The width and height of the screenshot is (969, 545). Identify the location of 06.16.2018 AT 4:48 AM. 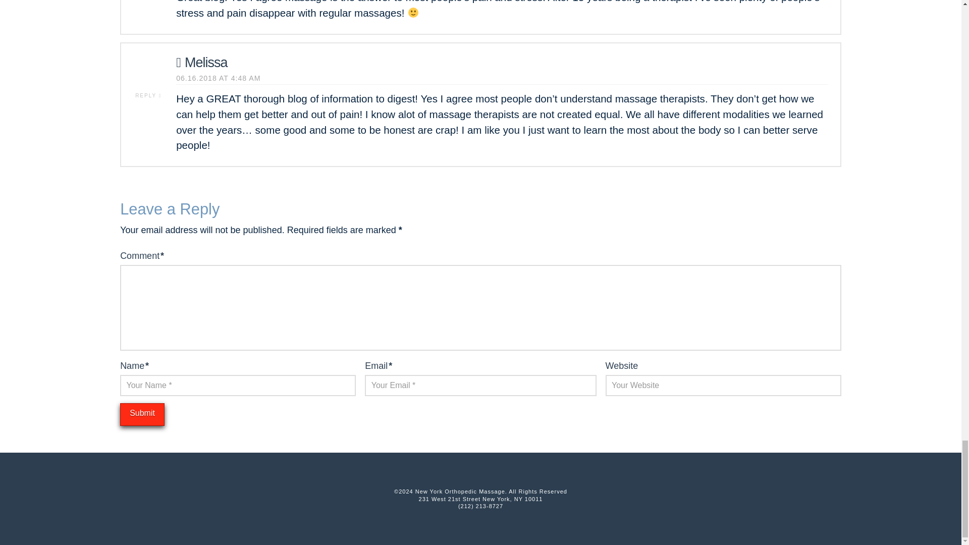
(218, 78).